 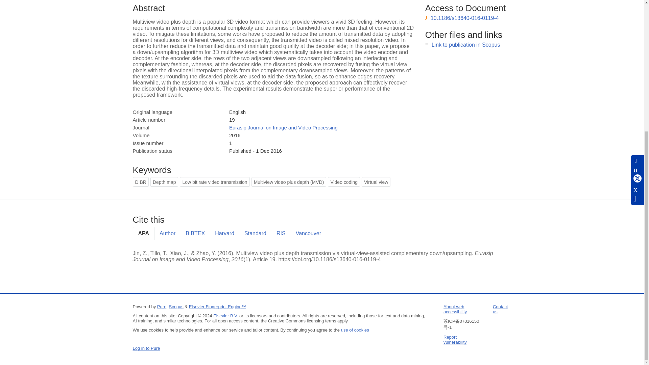 I want to click on Log in to Pure, so click(x=146, y=348).